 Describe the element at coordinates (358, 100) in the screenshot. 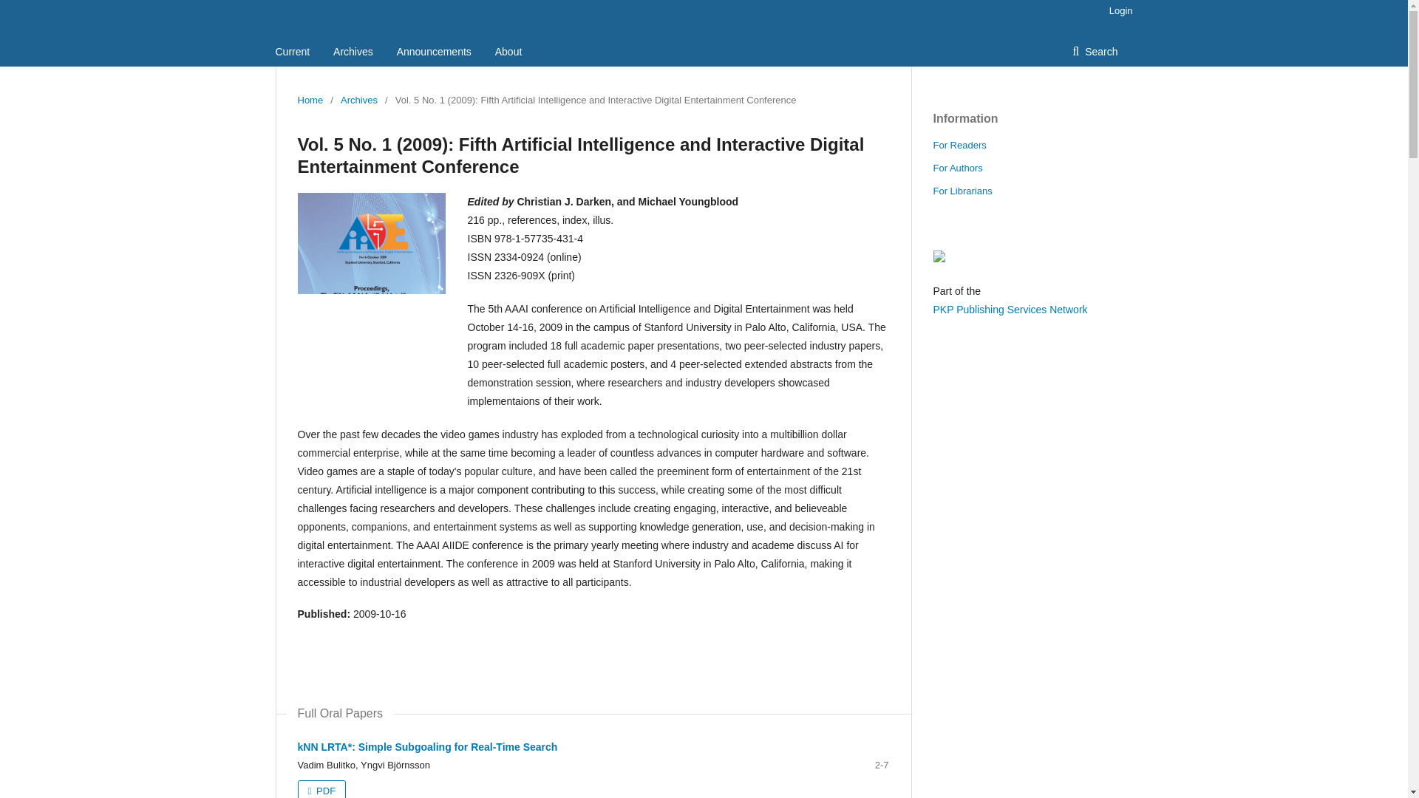

I see `Archives` at that location.